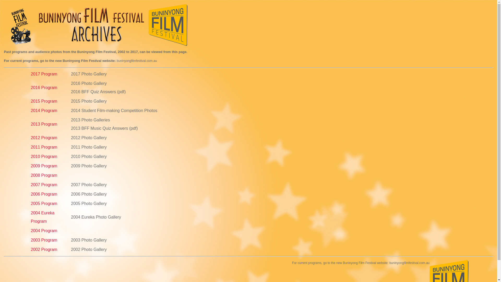 This screenshot has width=501, height=282. Describe the element at coordinates (89, 84) in the screenshot. I see `2016 Photo Gallery` at that location.